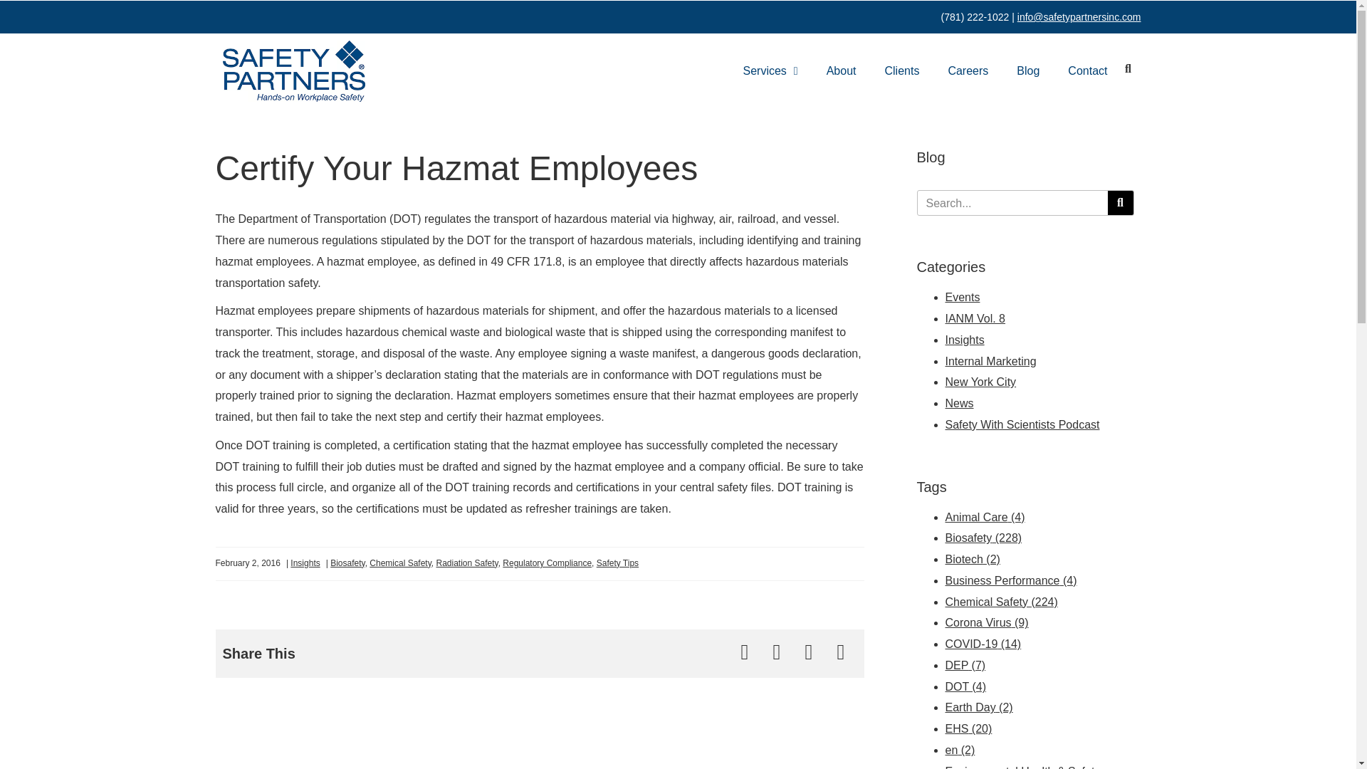  I want to click on Events, so click(963, 297).